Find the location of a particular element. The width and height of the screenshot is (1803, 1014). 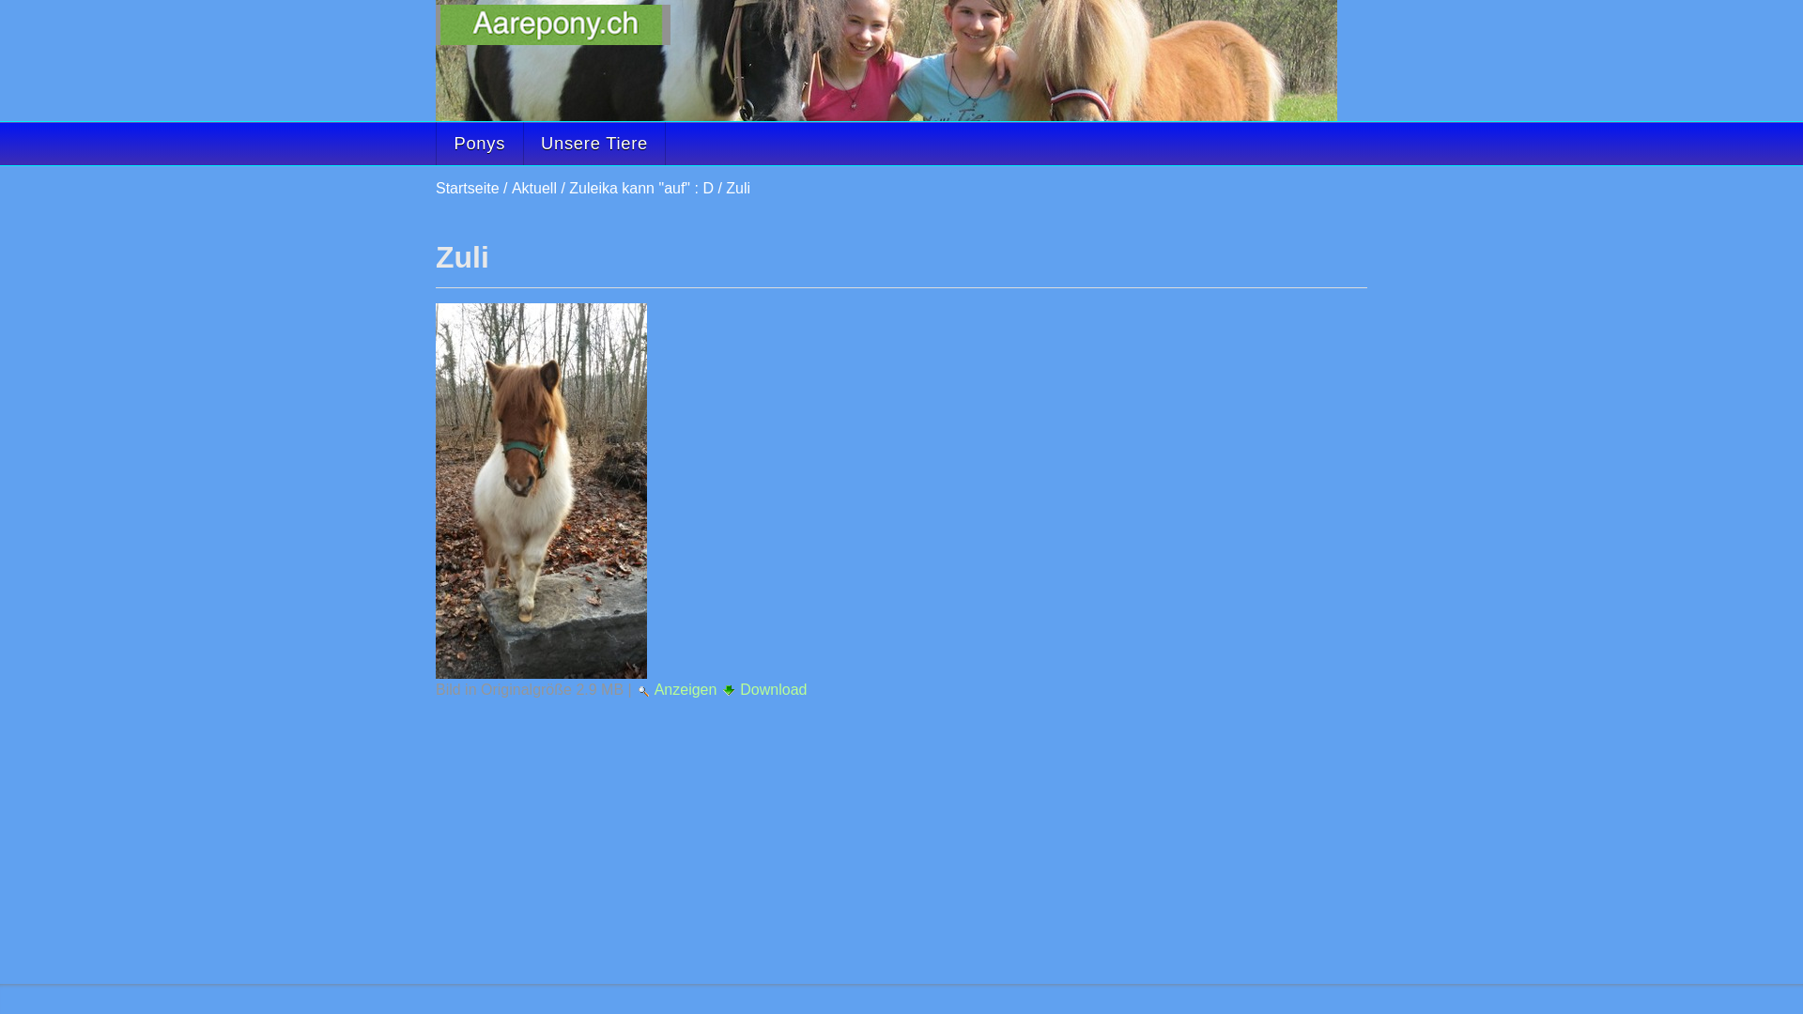

Direkt zum Inhalt is located at coordinates (813, 38).